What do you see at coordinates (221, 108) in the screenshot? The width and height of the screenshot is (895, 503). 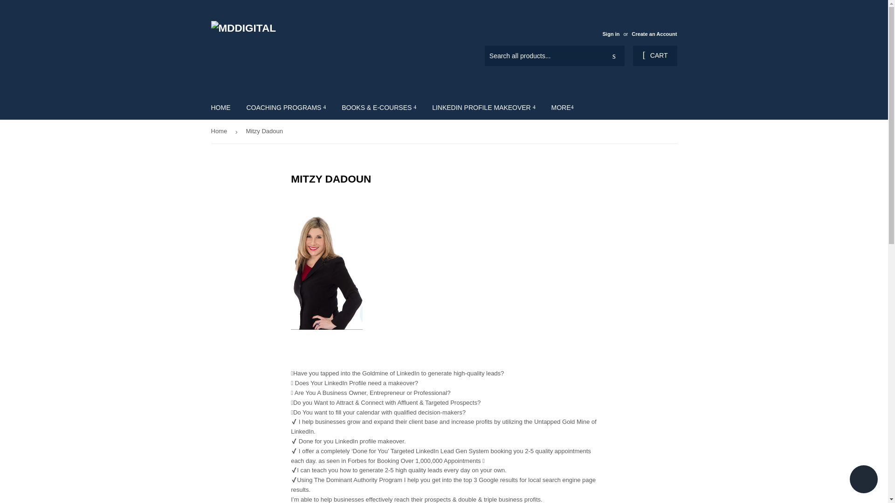 I see `HOME` at bounding box center [221, 108].